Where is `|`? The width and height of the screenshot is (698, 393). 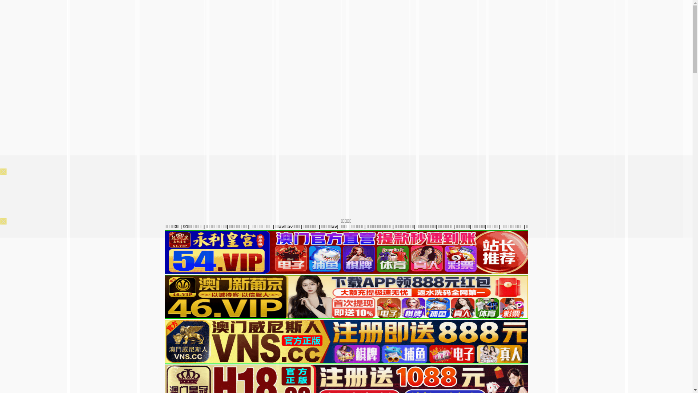 | is located at coordinates (526, 226).